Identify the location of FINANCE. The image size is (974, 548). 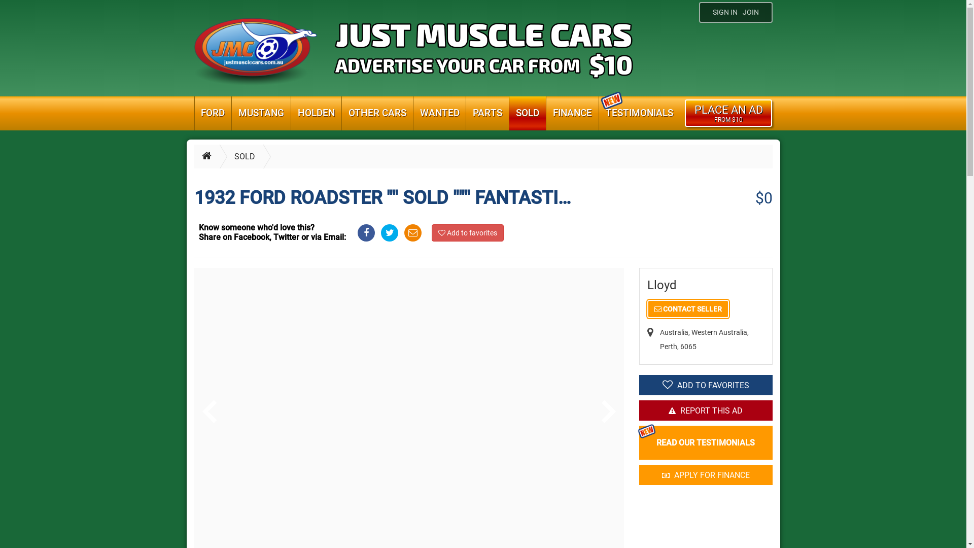
(572, 114).